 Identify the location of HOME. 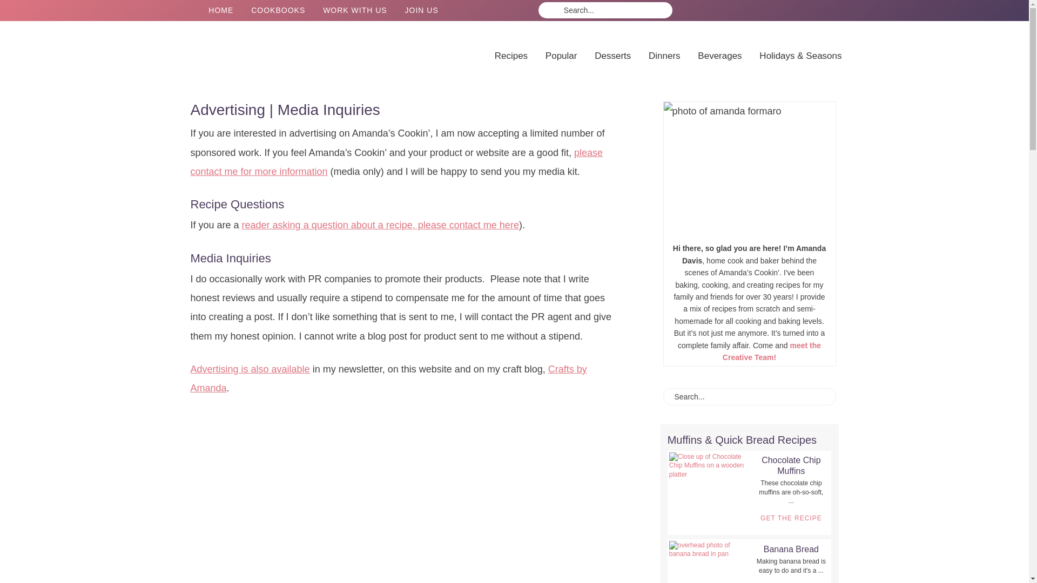
(220, 10).